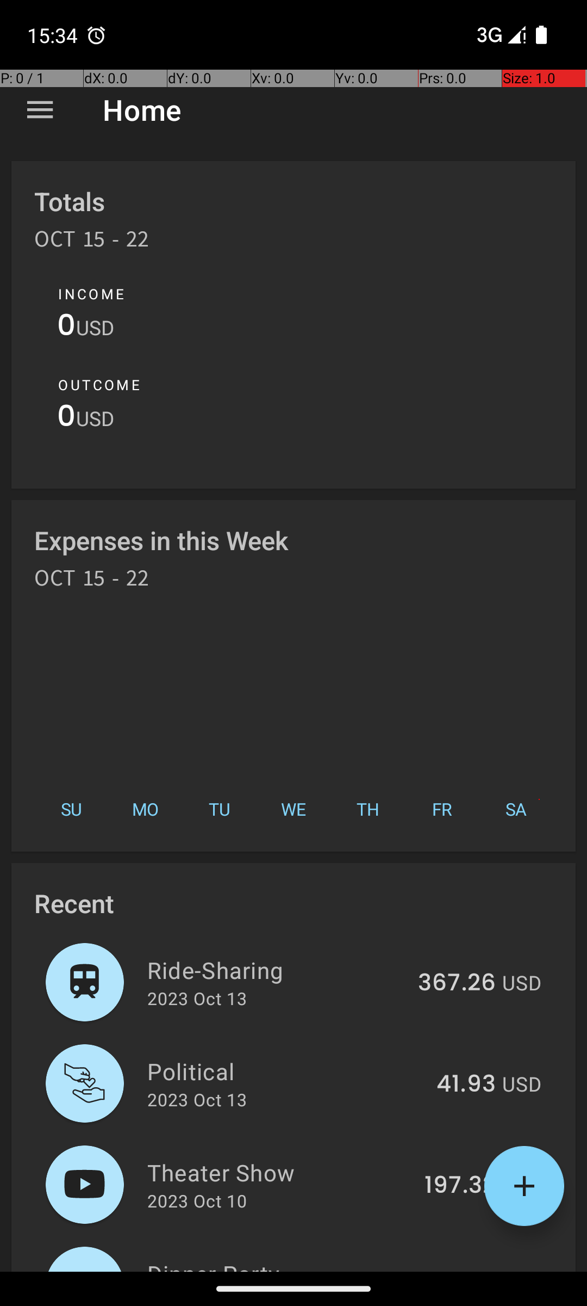  What do you see at coordinates (279, 1172) in the screenshot?
I see `Theater Show` at bounding box center [279, 1172].